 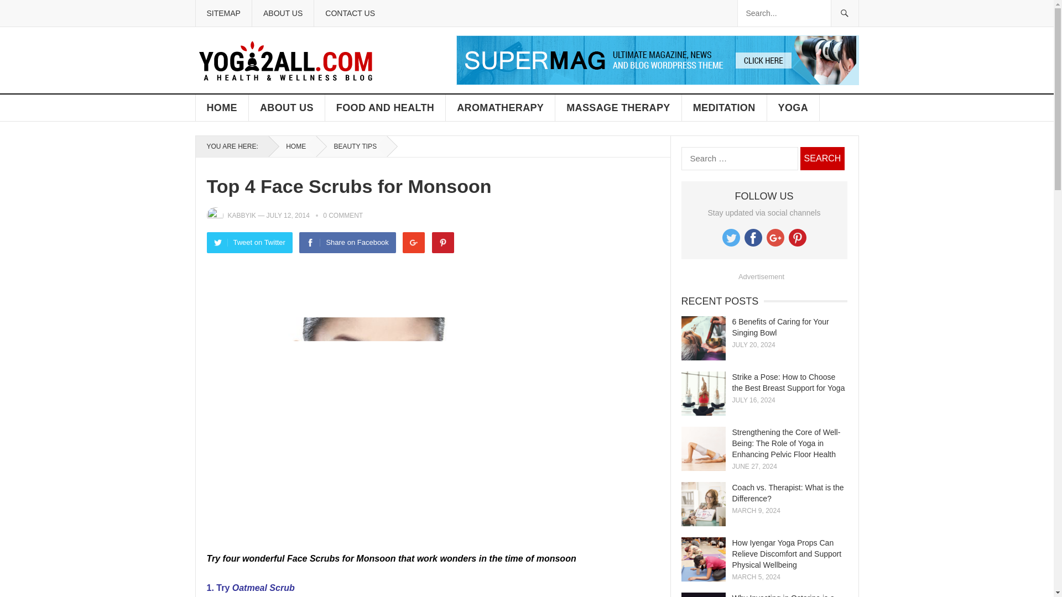 What do you see at coordinates (287, 107) in the screenshot?
I see `ABOUT US` at bounding box center [287, 107].